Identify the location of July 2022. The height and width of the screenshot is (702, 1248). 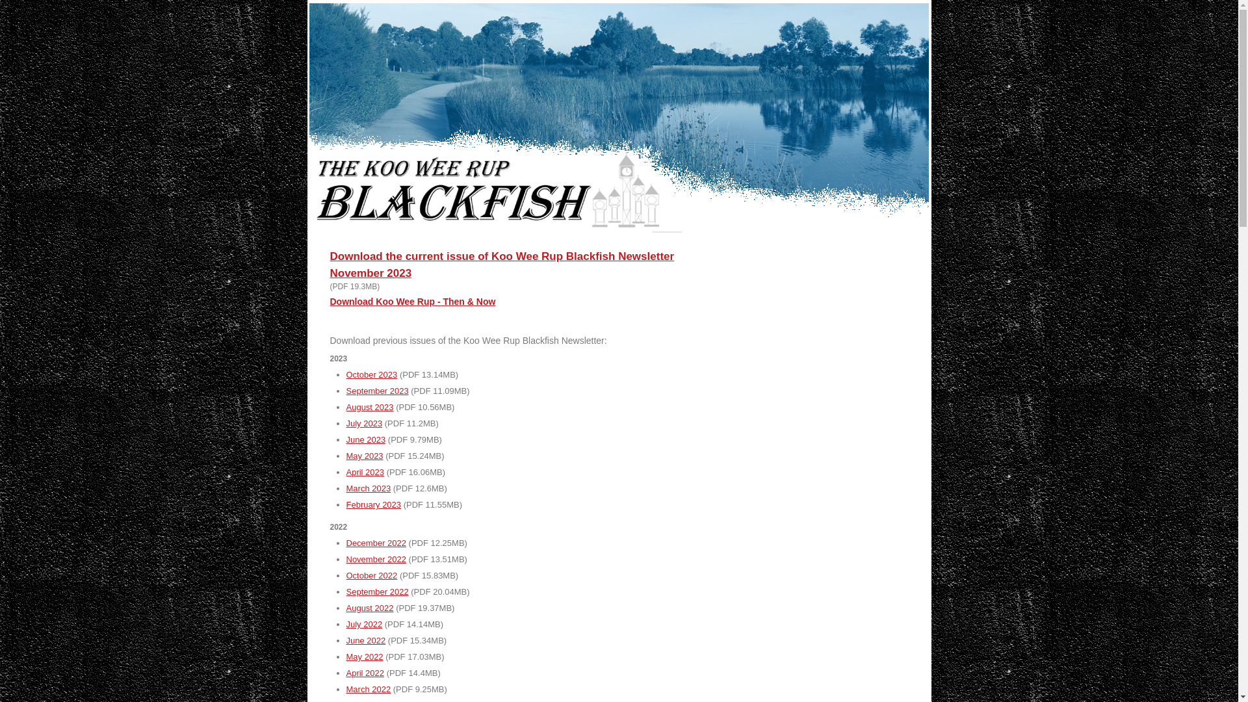
(364, 624).